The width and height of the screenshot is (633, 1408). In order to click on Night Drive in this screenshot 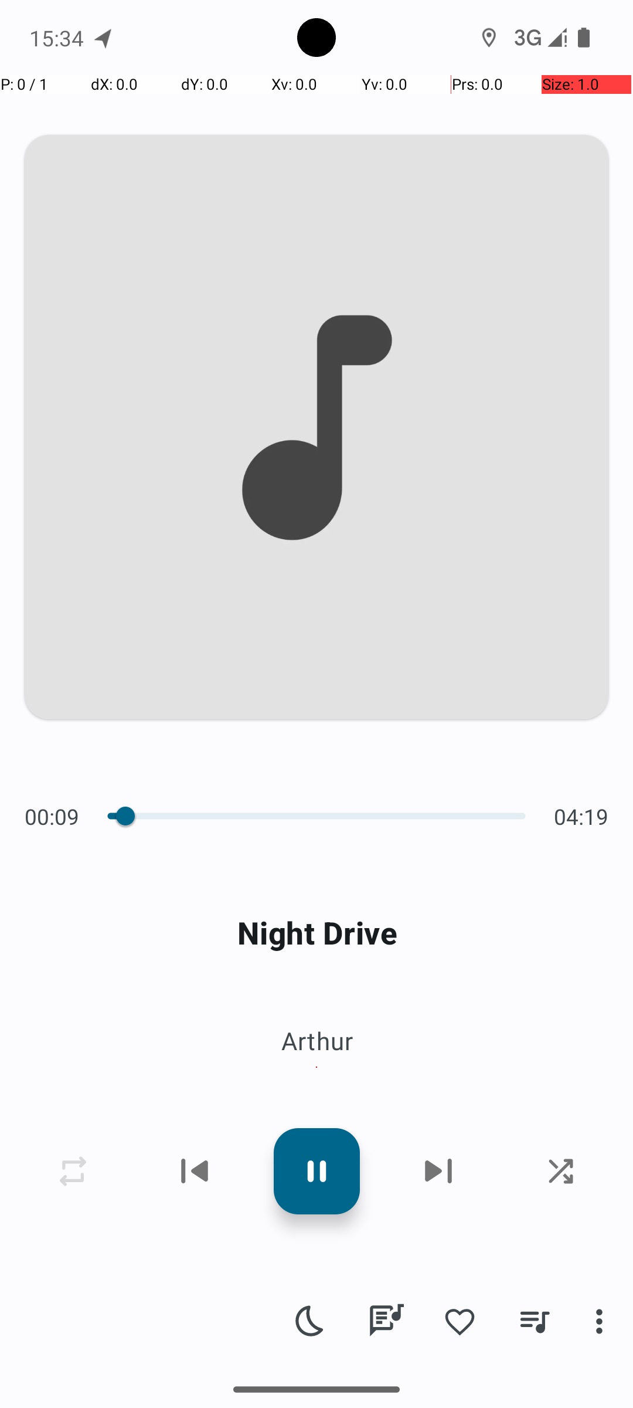, I will do `click(316, 933)`.